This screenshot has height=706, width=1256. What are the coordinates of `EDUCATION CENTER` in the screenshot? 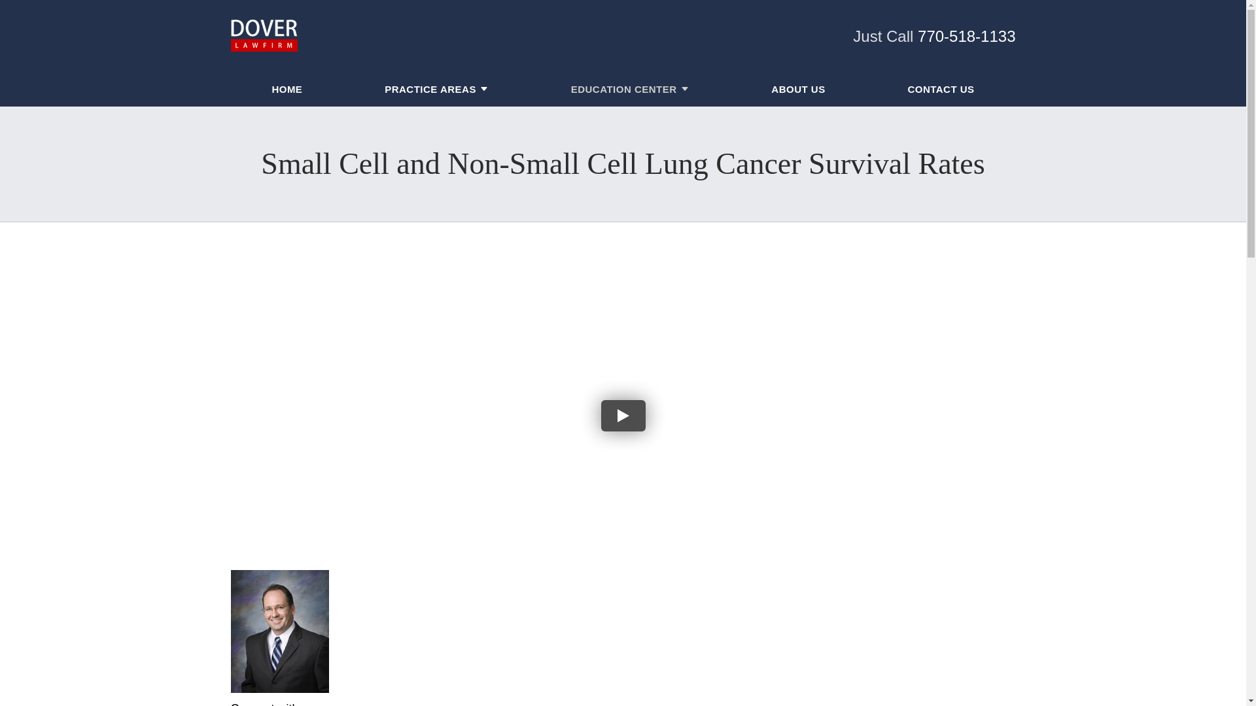 It's located at (624, 90).